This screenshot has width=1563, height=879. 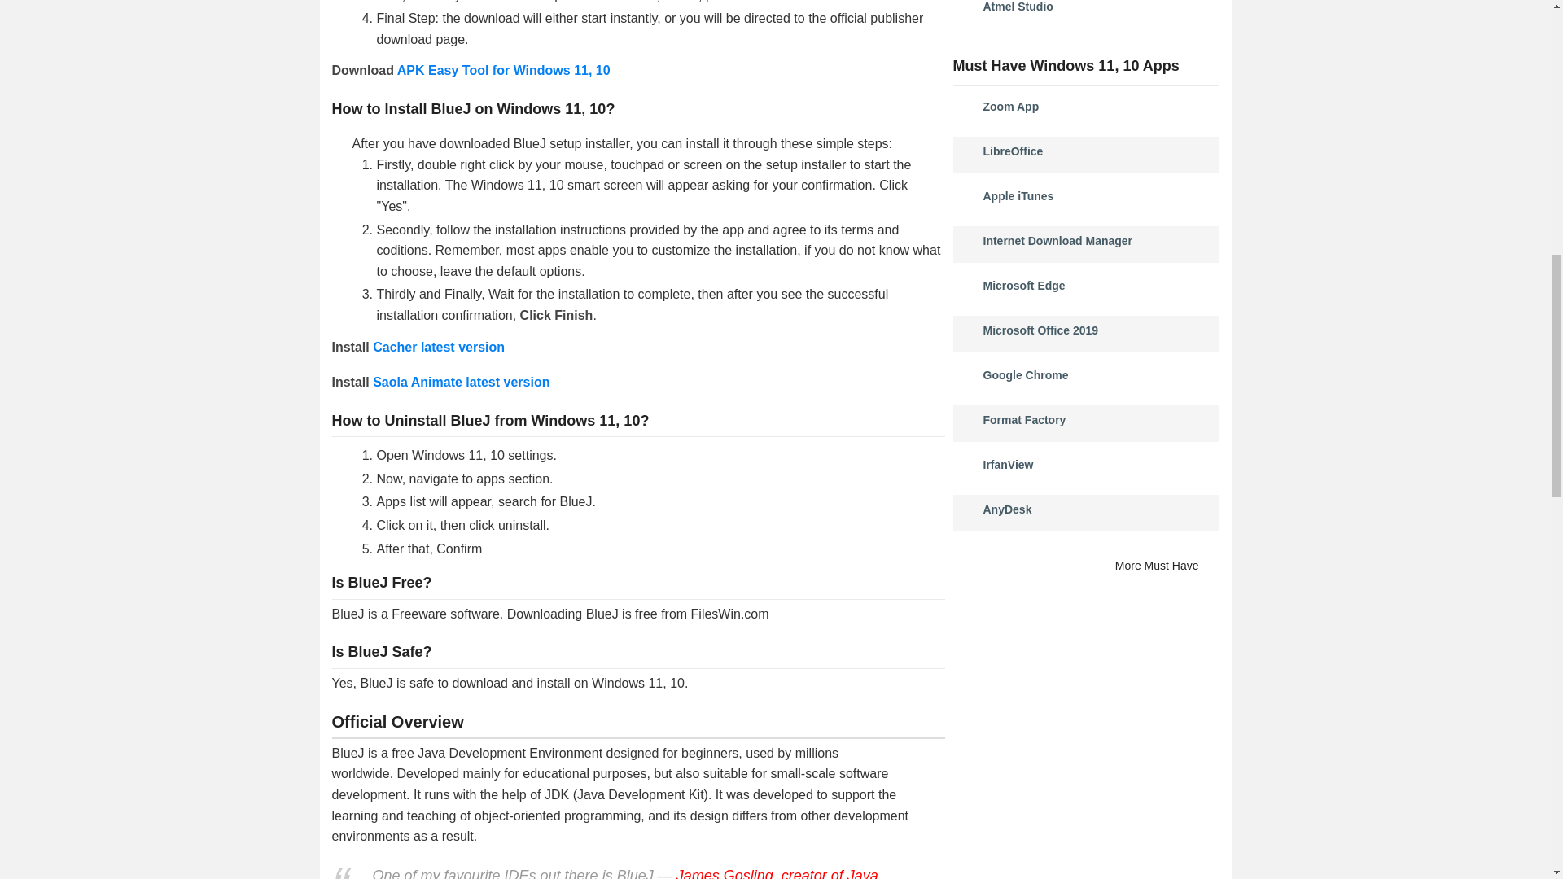 I want to click on Google Chrome, so click(x=1026, y=374).